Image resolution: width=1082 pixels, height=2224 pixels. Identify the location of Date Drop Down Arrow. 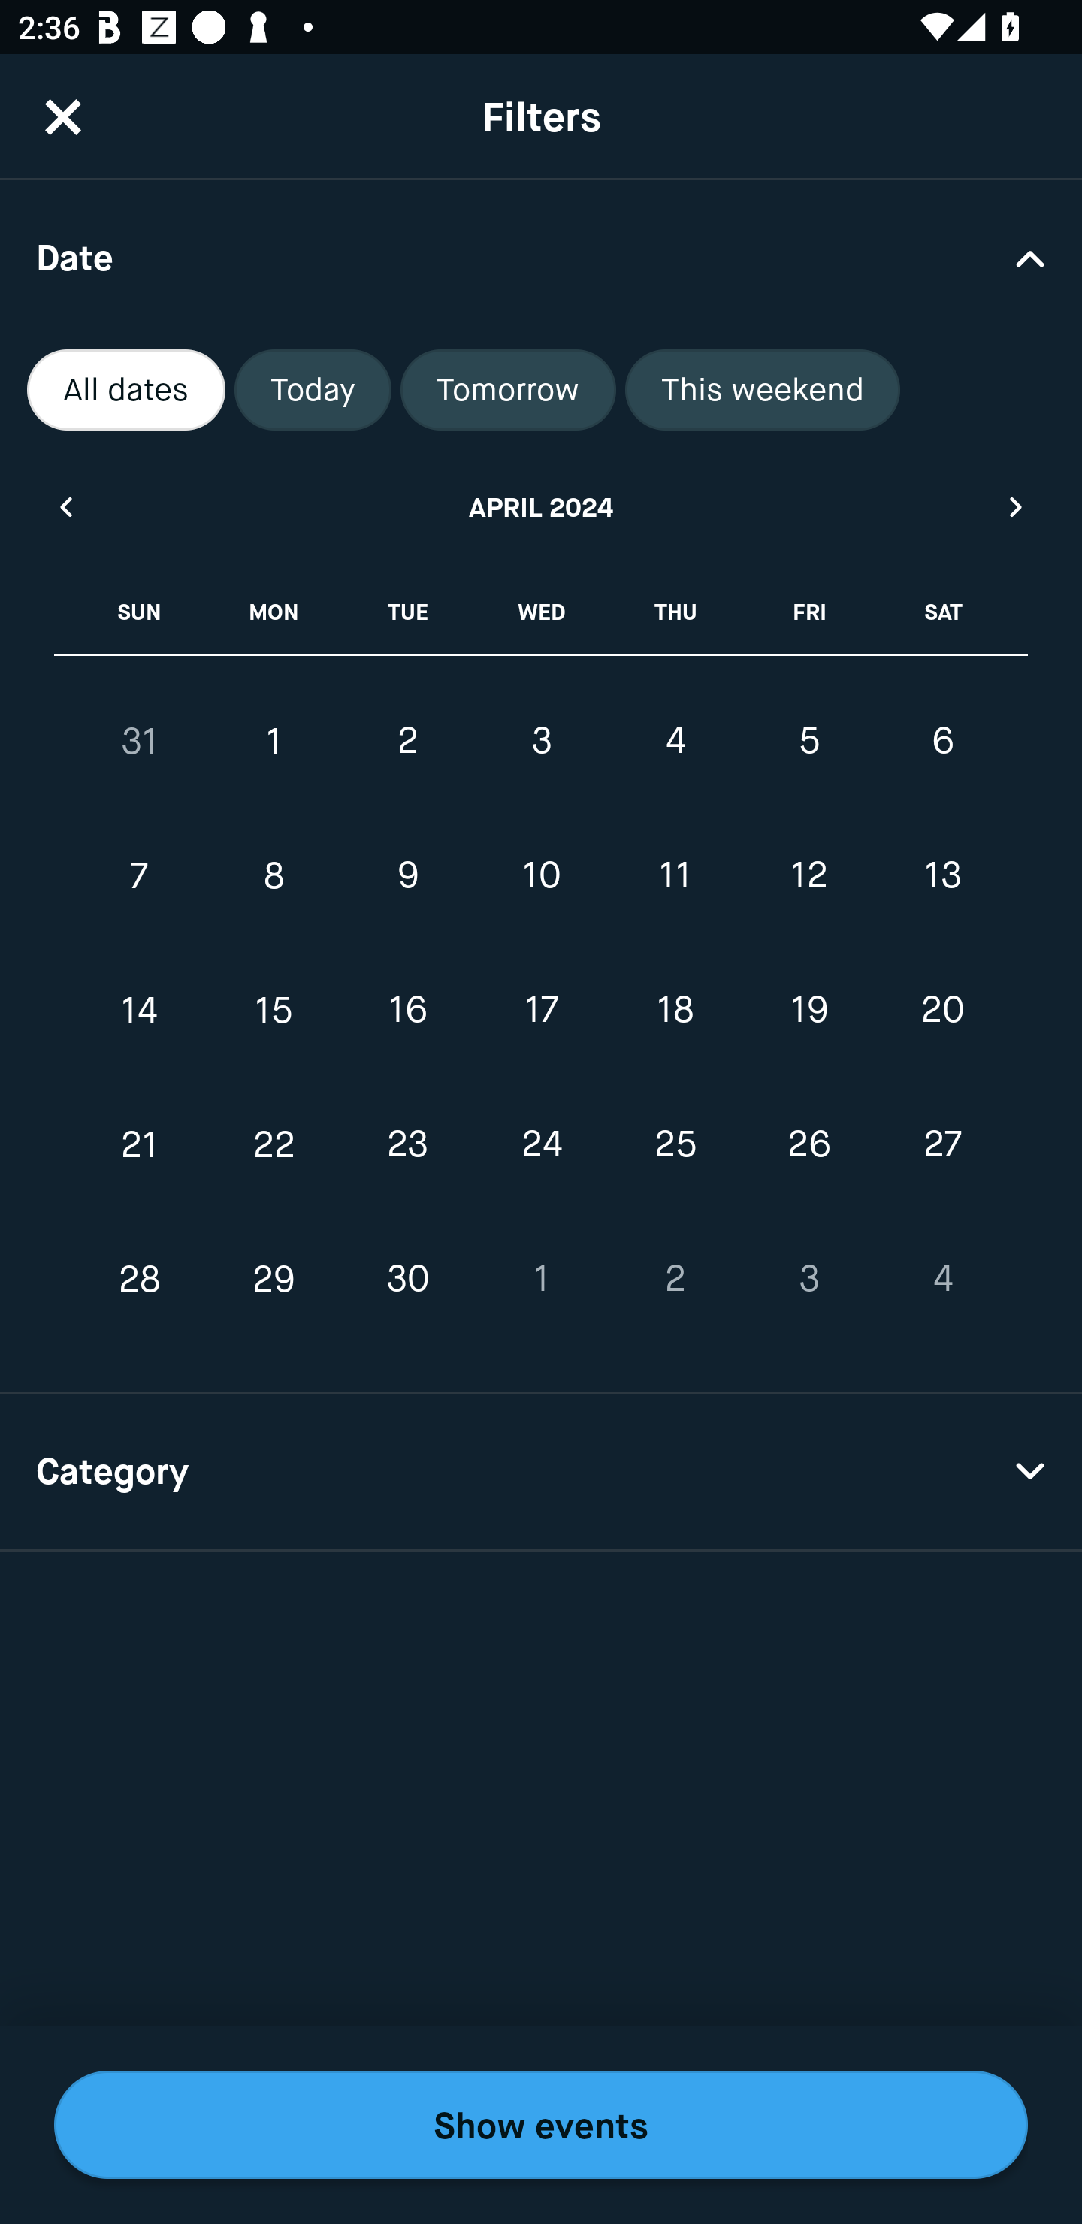
(541, 257).